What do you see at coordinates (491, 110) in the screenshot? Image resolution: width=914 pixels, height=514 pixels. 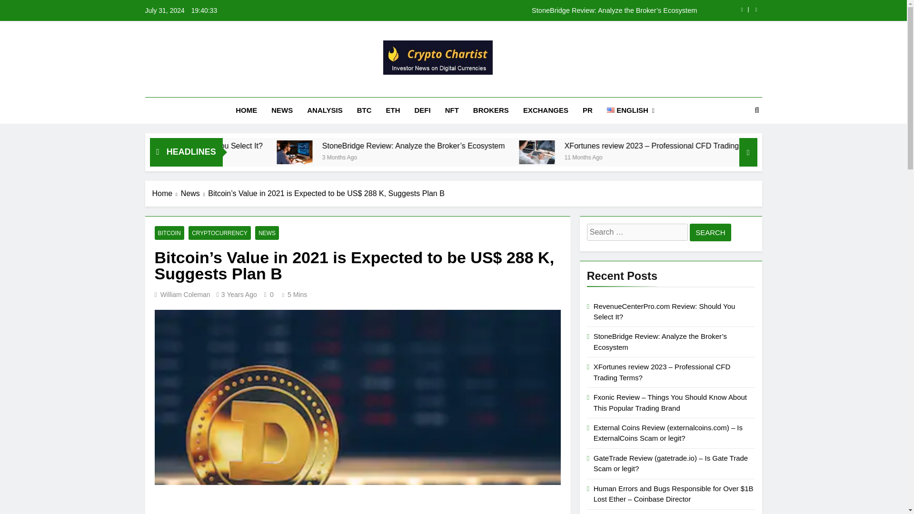 I see `BROKERS` at bounding box center [491, 110].